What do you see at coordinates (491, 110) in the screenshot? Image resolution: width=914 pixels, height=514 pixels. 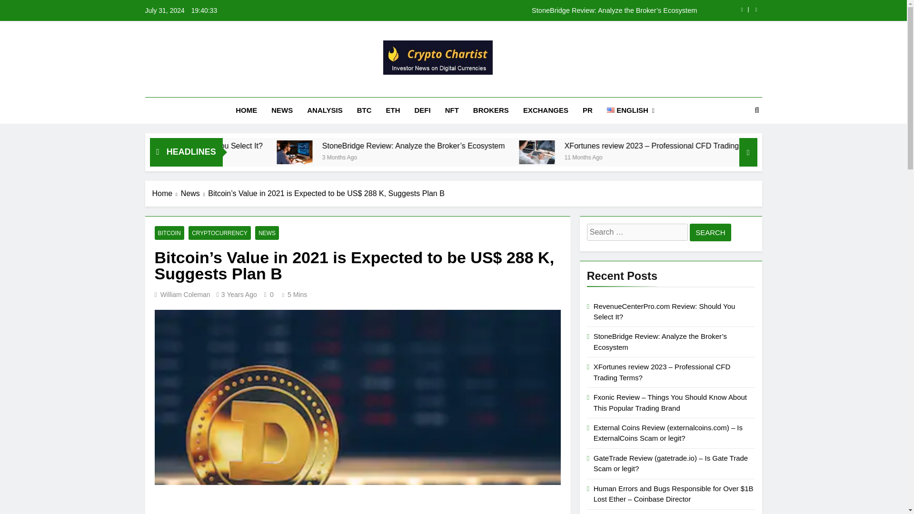 I see `BROKERS` at bounding box center [491, 110].